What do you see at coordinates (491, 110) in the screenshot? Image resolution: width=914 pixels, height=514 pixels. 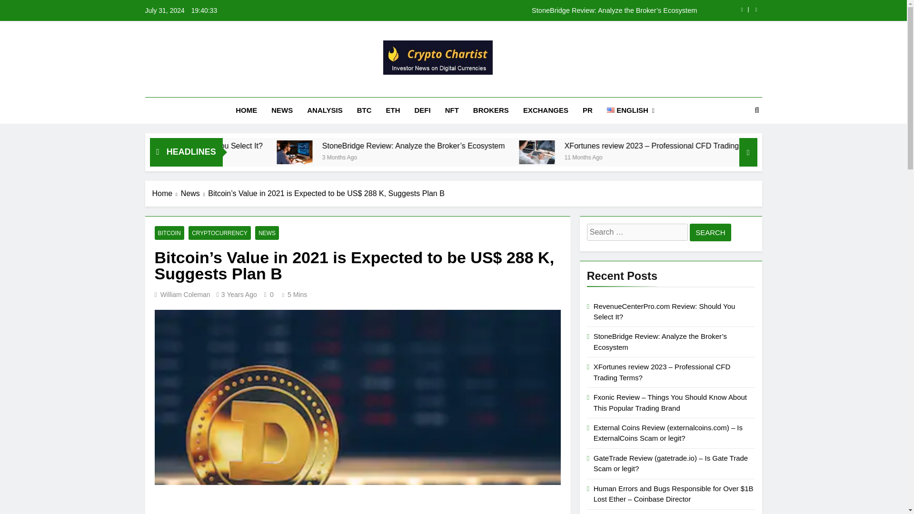 I see `BROKERS` at bounding box center [491, 110].